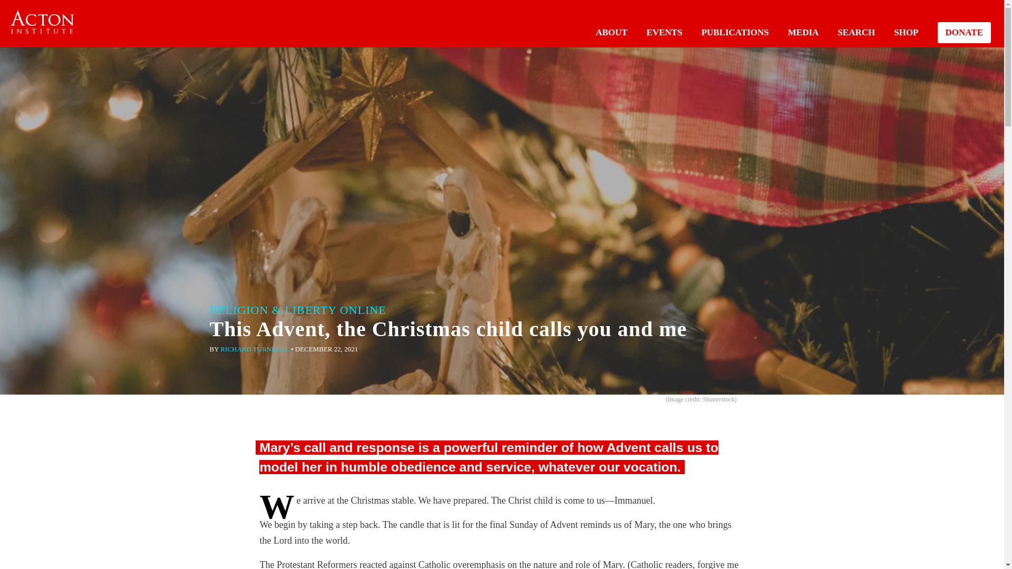  I want to click on ABOUT, so click(611, 32).